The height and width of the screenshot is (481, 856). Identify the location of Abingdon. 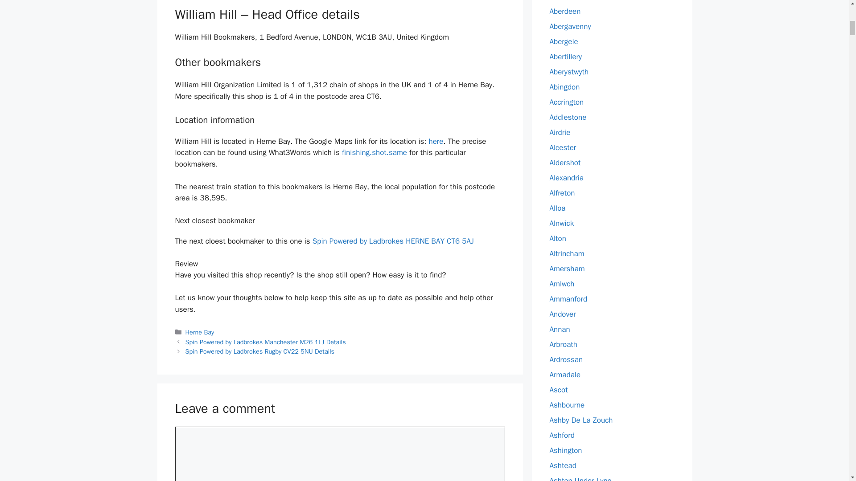
(564, 87).